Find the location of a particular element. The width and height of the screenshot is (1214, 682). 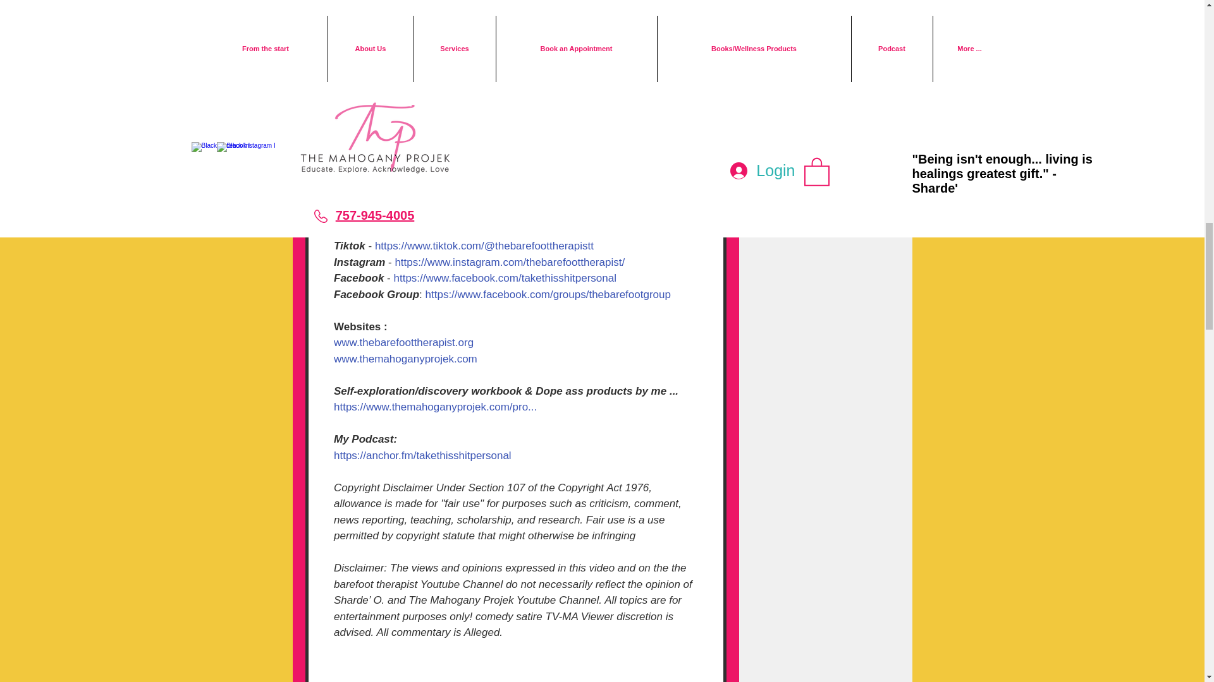

www.thebarefoottherapist.org is located at coordinates (403, 342).